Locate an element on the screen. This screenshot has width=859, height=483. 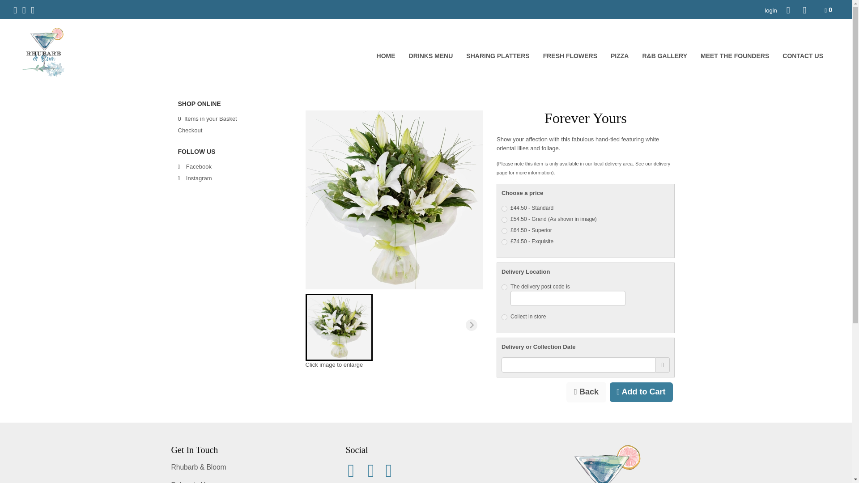
FRESH FLOWERS is located at coordinates (570, 56).